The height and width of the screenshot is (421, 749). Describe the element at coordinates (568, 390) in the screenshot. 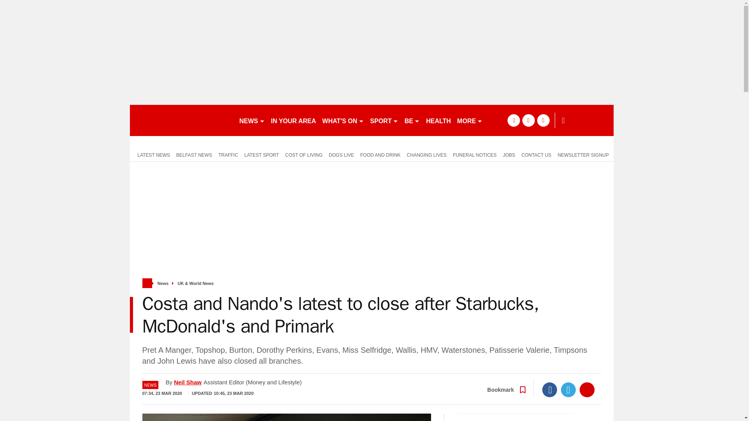

I see `Twitter` at that location.